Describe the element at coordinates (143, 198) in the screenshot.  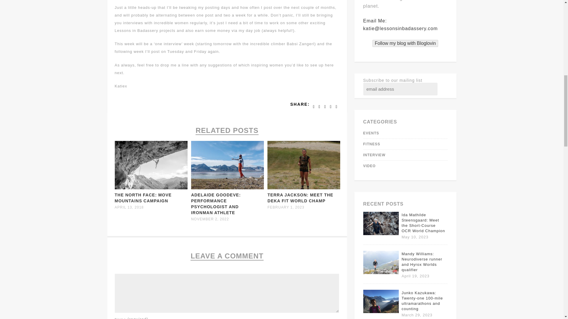
I see `Permanent Link to The North Face: Move Mountains Campaign` at that location.